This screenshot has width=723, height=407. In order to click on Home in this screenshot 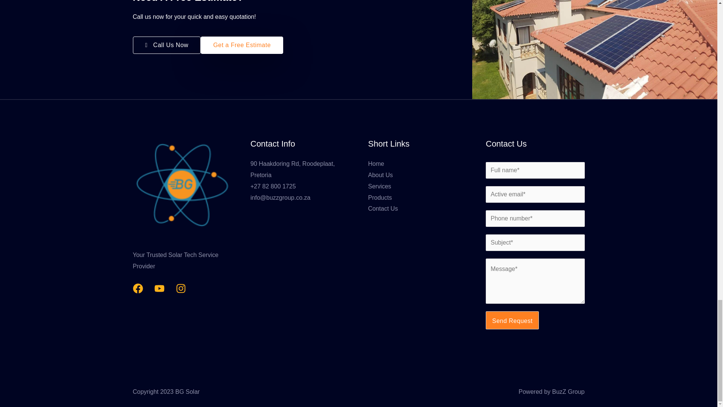, I will do `click(376, 164)`.